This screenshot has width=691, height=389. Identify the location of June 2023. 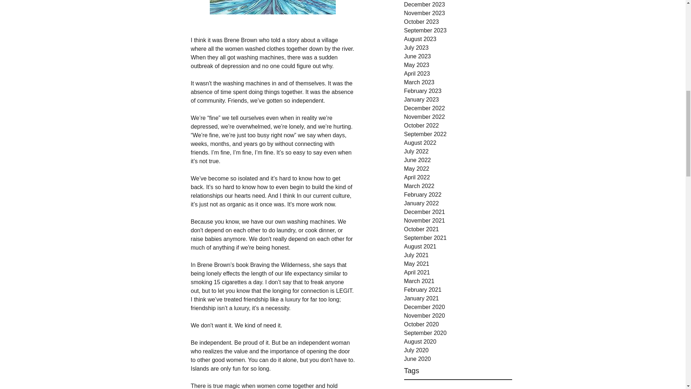
(458, 56).